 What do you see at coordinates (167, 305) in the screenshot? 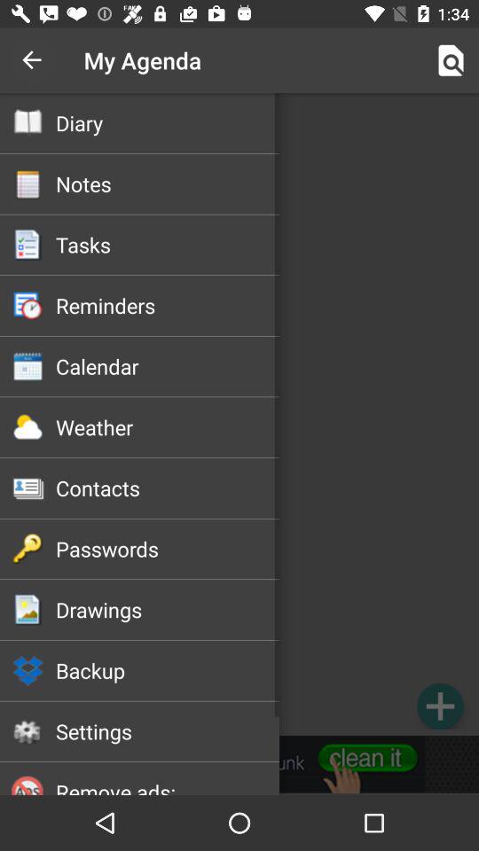
I see `choose the item above the calendar item` at bounding box center [167, 305].